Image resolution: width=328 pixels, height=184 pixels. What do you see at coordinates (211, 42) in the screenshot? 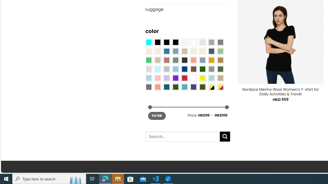
I see `Dark Gray` at bounding box center [211, 42].